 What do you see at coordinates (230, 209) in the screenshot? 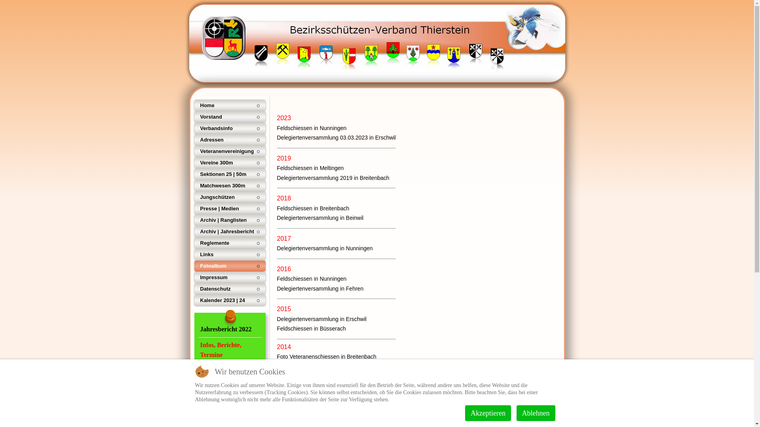
I see `Presse | Medien` at bounding box center [230, 209].